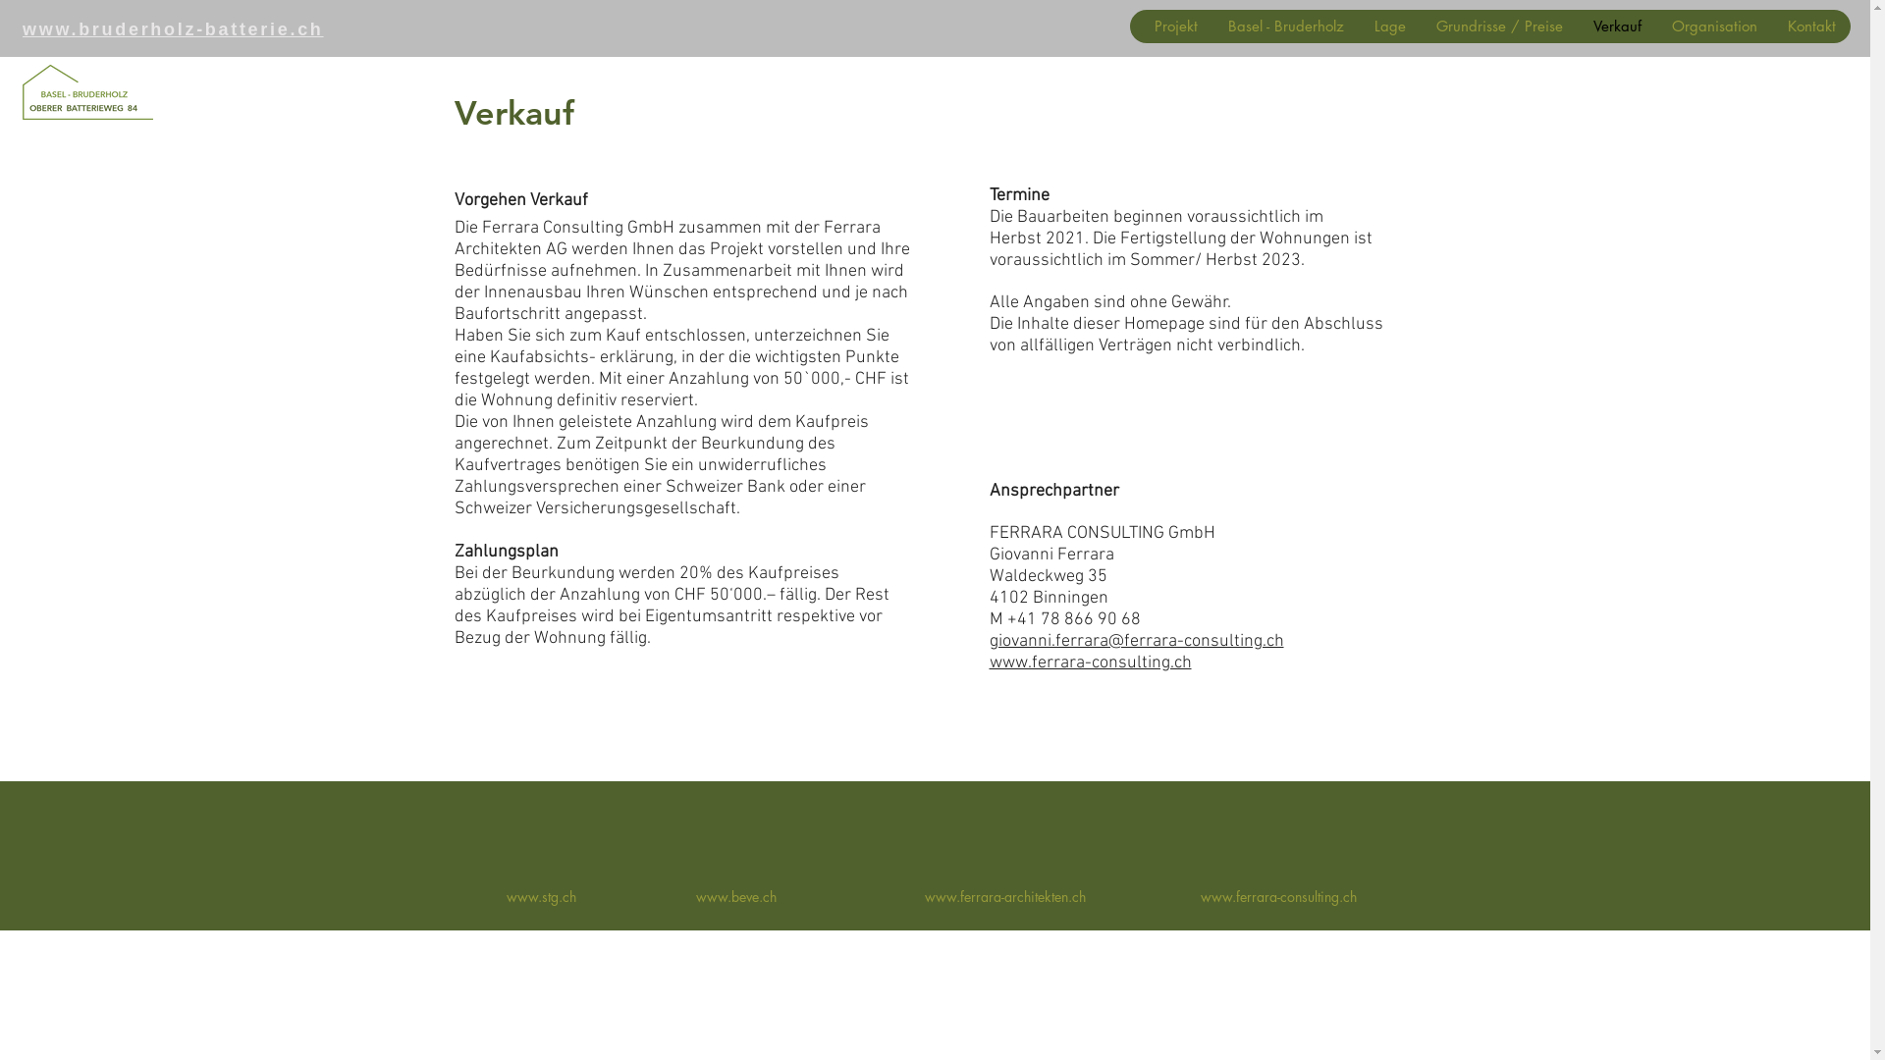 The width and height of the screenshot is (1885, 1060). Describe the element at coordinates (1137, 642) in the screenshot. I see `giovanni.ferrara@ferrara-consulting.ch` at that location.